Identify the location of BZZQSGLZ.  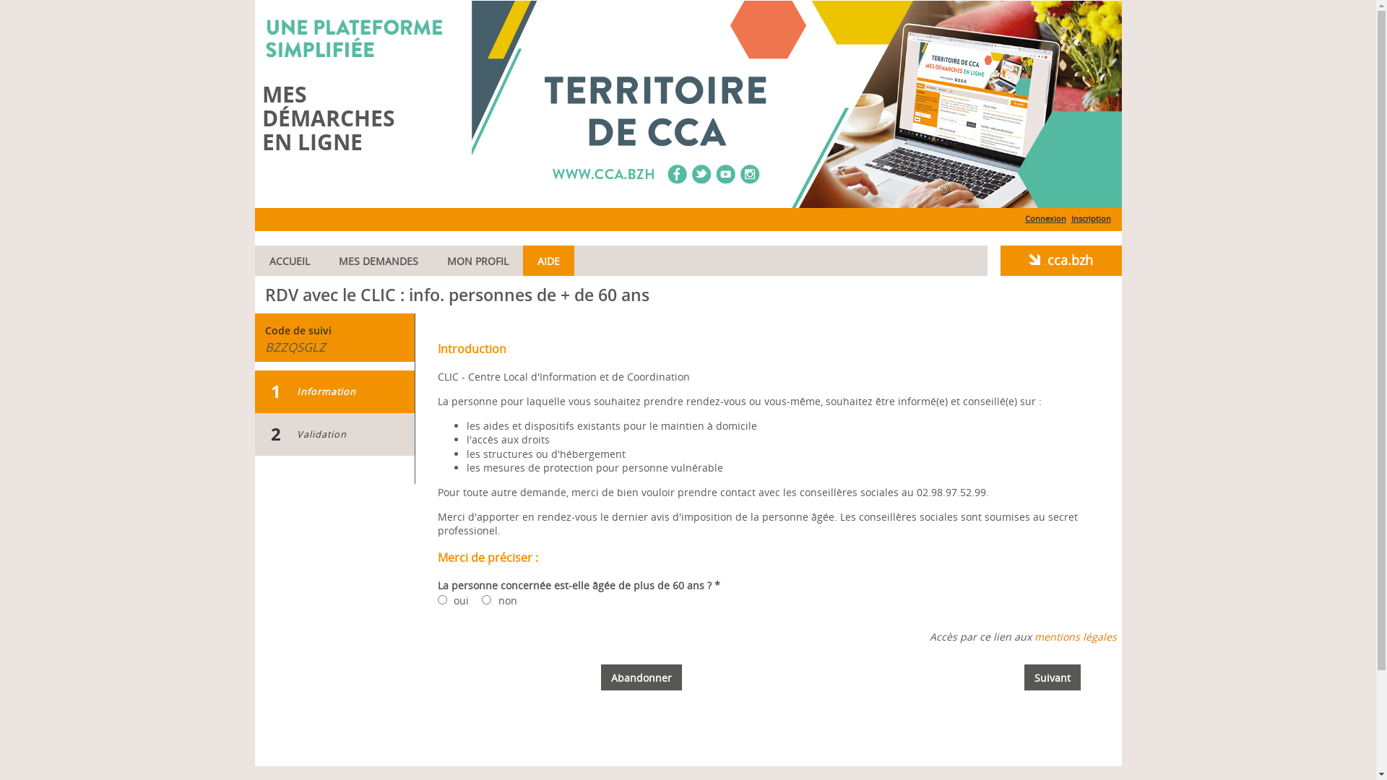
(295, 350).